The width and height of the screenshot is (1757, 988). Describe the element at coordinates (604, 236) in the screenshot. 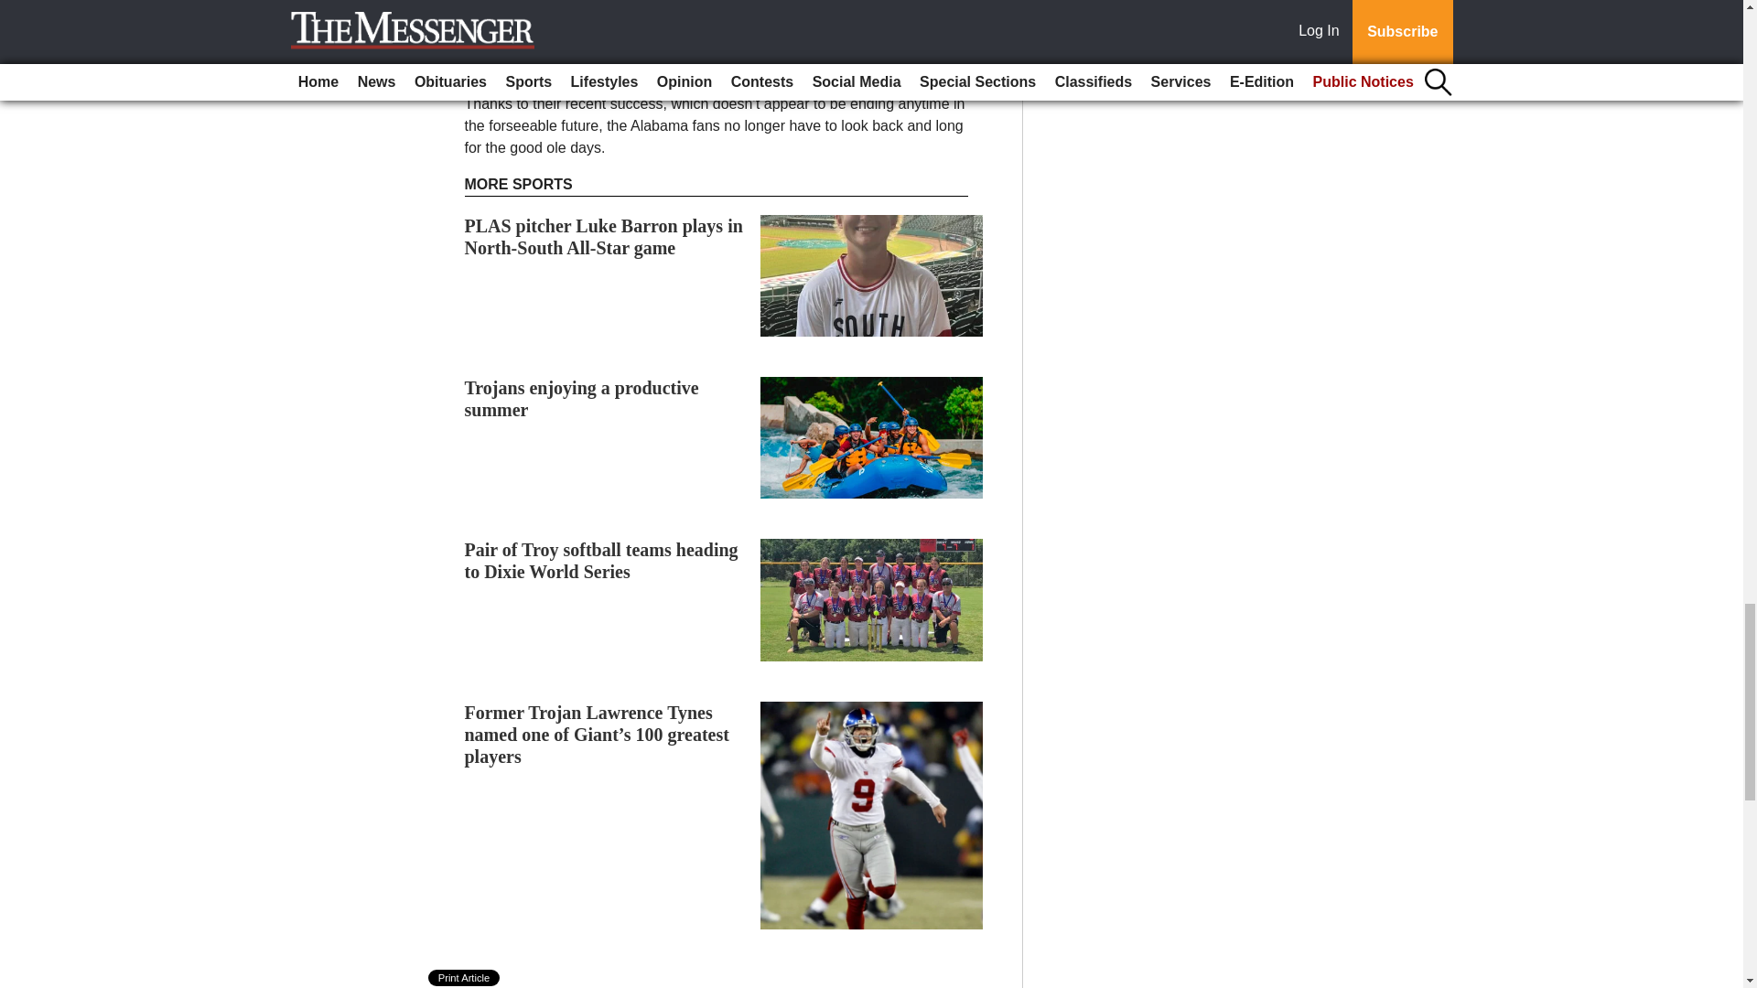

I see `PLAS pitcher Luke Barron plays in North-South All-Star game` at that location.